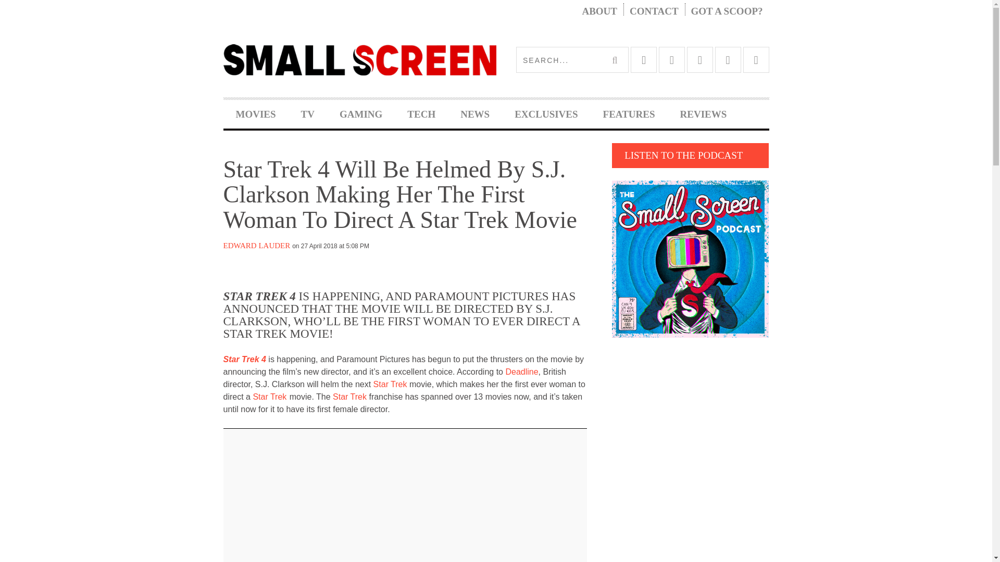 The image size is (1000, 562). Describe the element at coordinates (256, 246) in the screenshot. I see `Posts by Edward Lauder` at that location.